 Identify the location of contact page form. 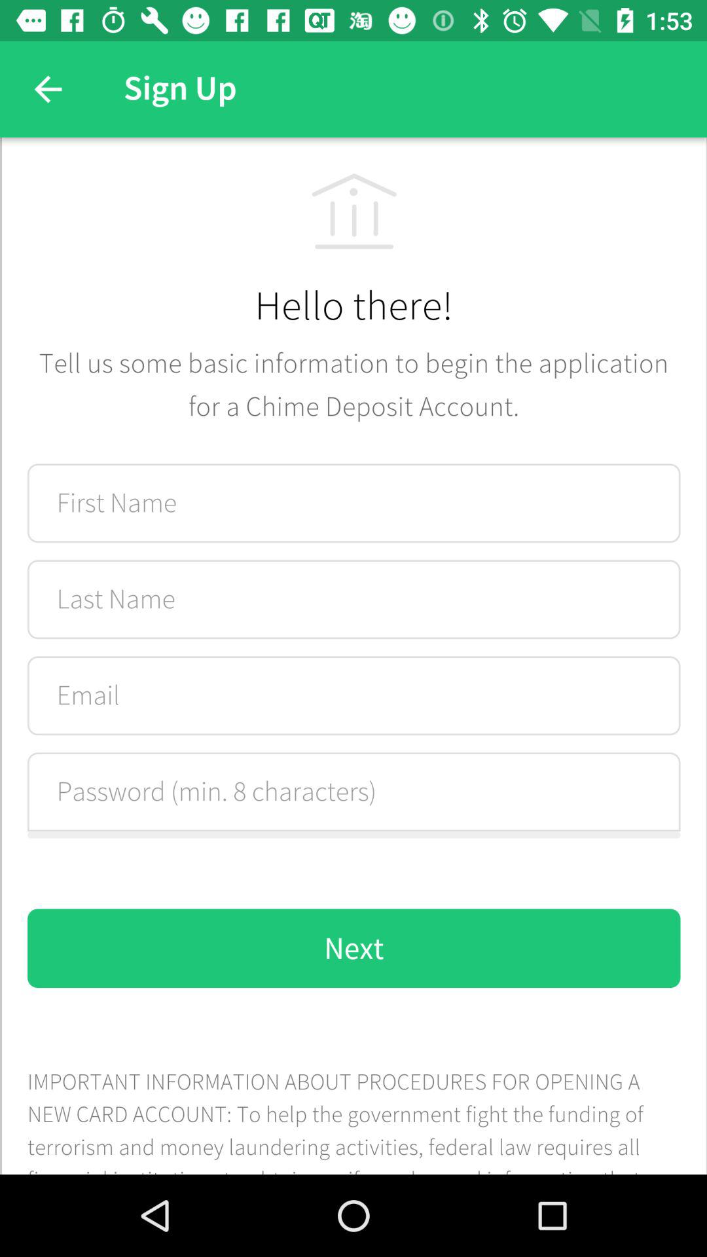
(353, 656).